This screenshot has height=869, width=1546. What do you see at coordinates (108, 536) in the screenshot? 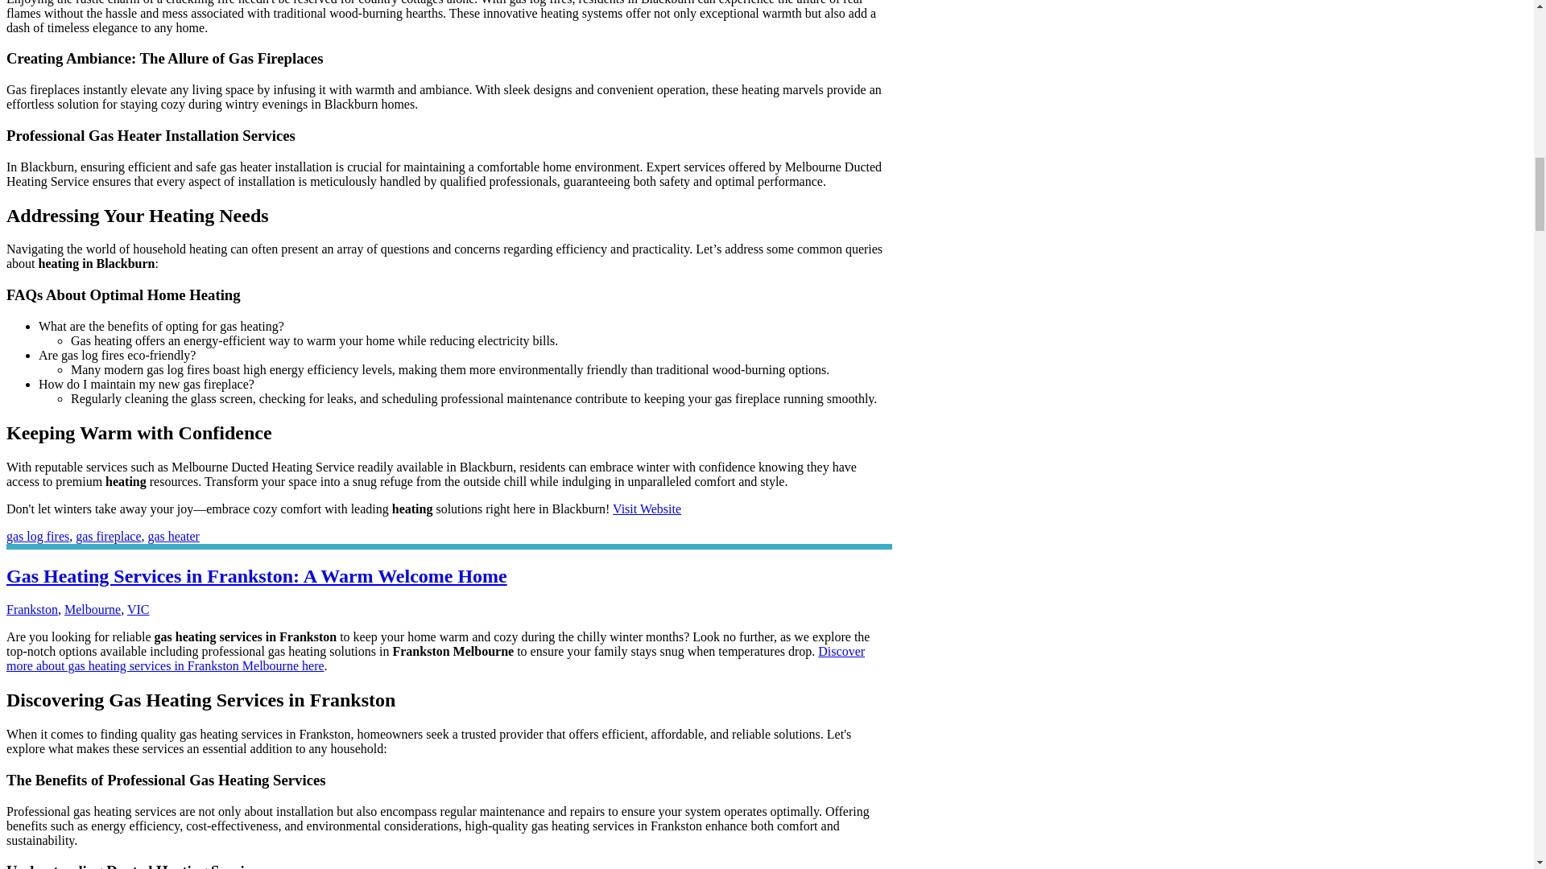
I see `gas fireplace` at bounding box center [108, 536].